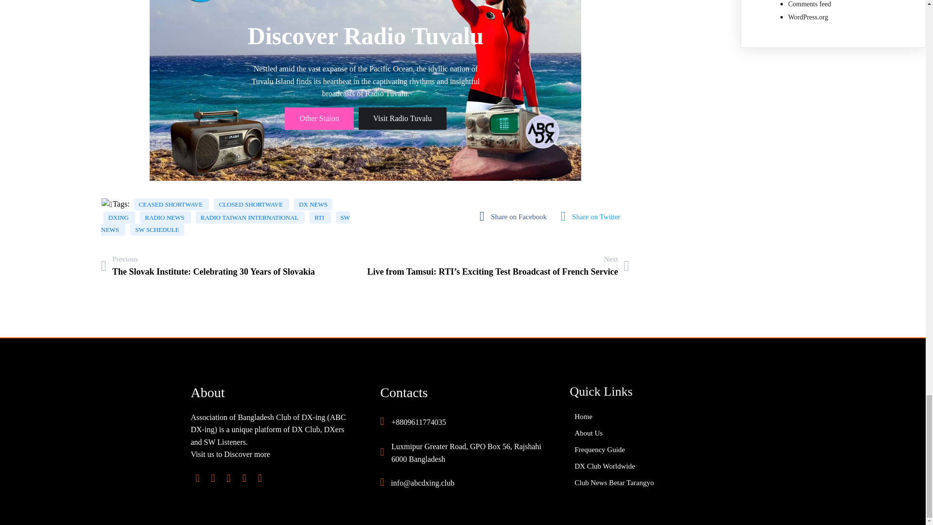 The width and height of the screenshot is (933, 525). I want to click on RADIO TAIWAN INTERNATIONAL, so click(250, 218).